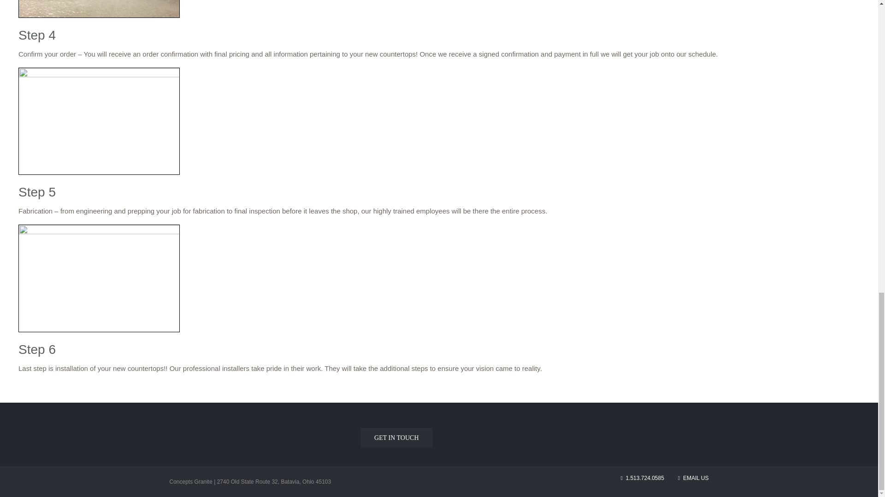 This screenshot has height=497, width=885. What do you see at coordinates (396, 438) in the screenshot?
I see `GET IN TOUCH` at bounding box center [396, 438].